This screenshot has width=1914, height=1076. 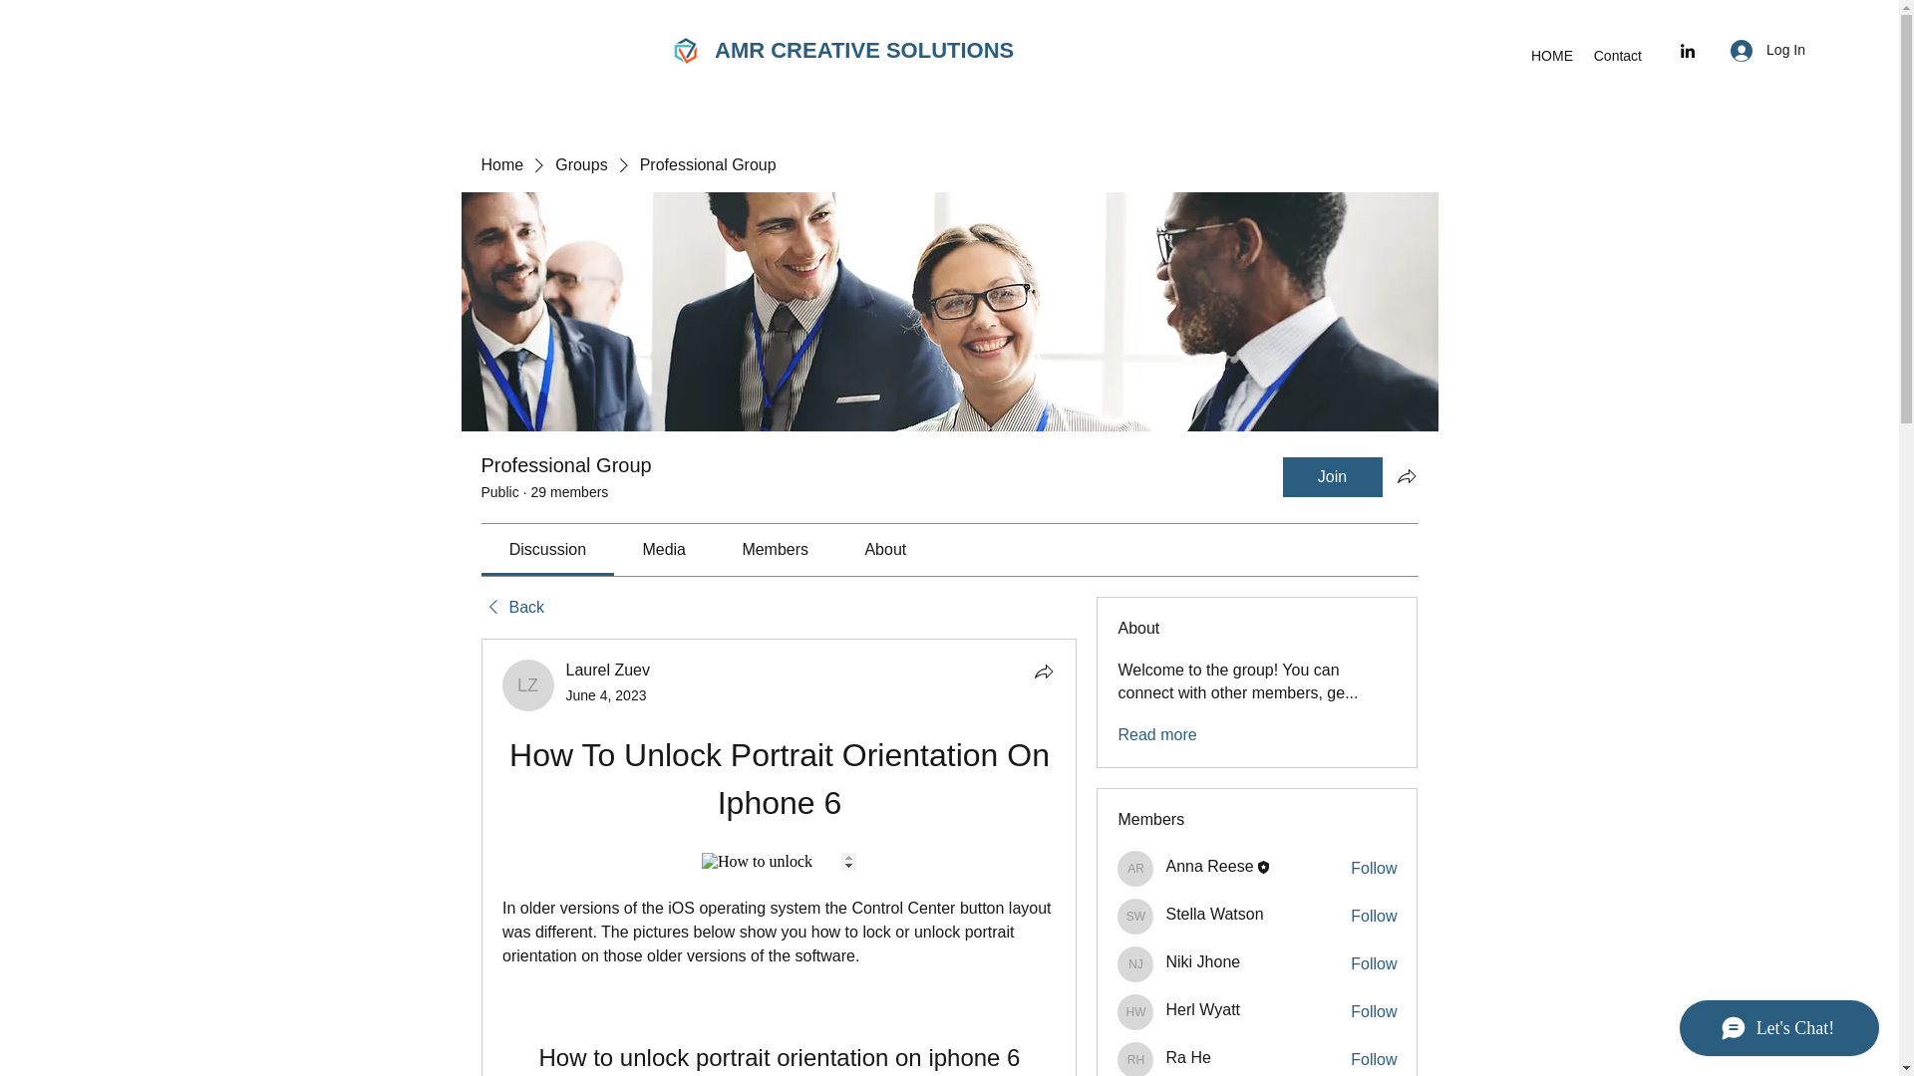 I want to click on AMR CREATIVE SOLUTIONS, so click(x=863, y=50).